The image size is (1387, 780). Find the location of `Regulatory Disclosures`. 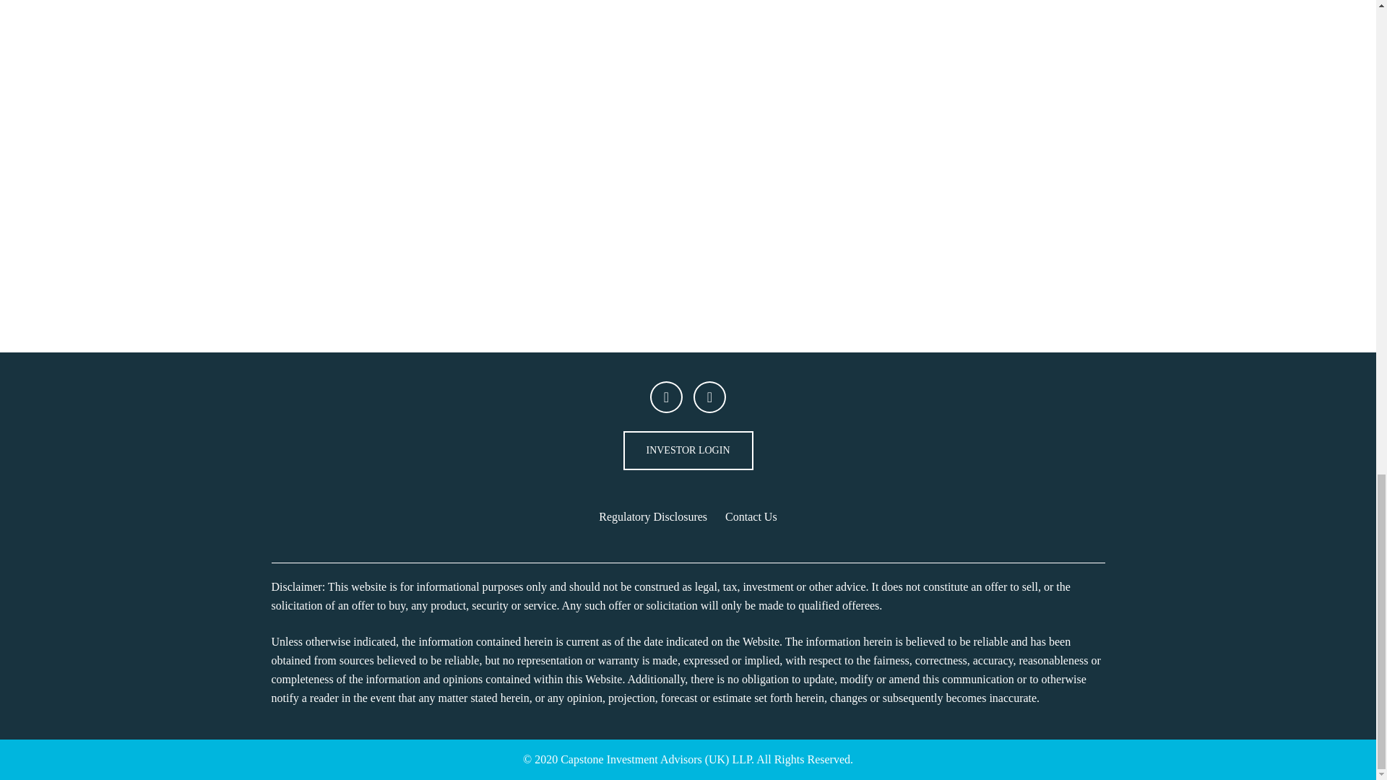

Regulatory Disclosures is located at coordinates (653, 516).